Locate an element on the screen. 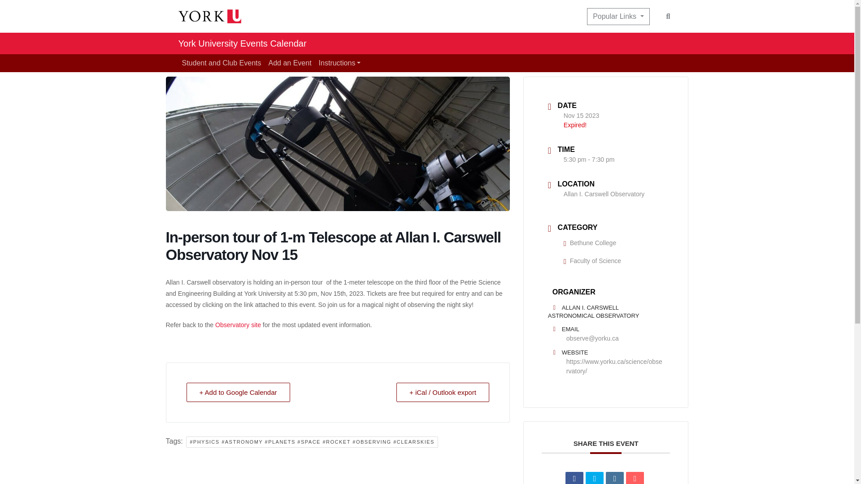 This screenshot has height=484, width=861. Add an Event is located at coordinates (290, 63).